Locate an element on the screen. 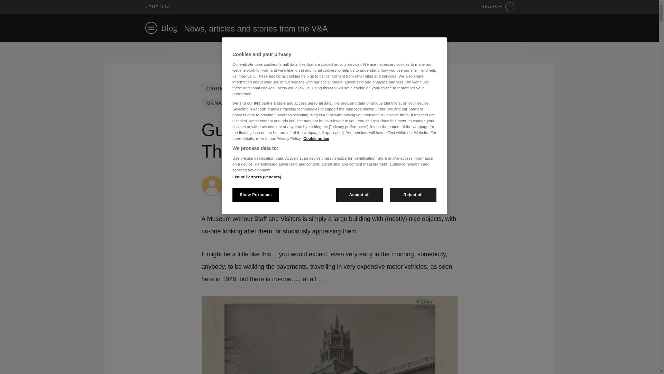 Image resolution: width=664 pixels, height=374 pixels. Posts by Steve Woodhouse is located at coordinates (249, 179).